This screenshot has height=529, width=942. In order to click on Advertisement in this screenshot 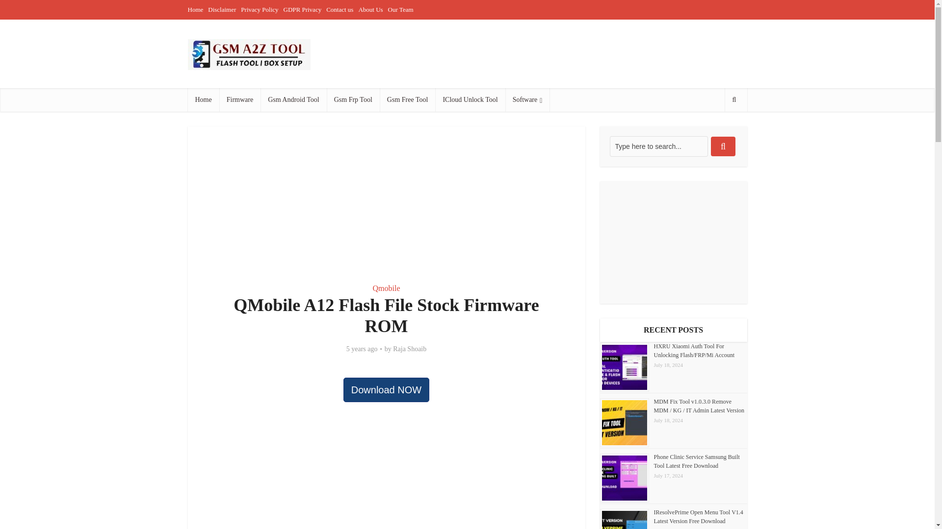, I will do `click(568, 54)`.